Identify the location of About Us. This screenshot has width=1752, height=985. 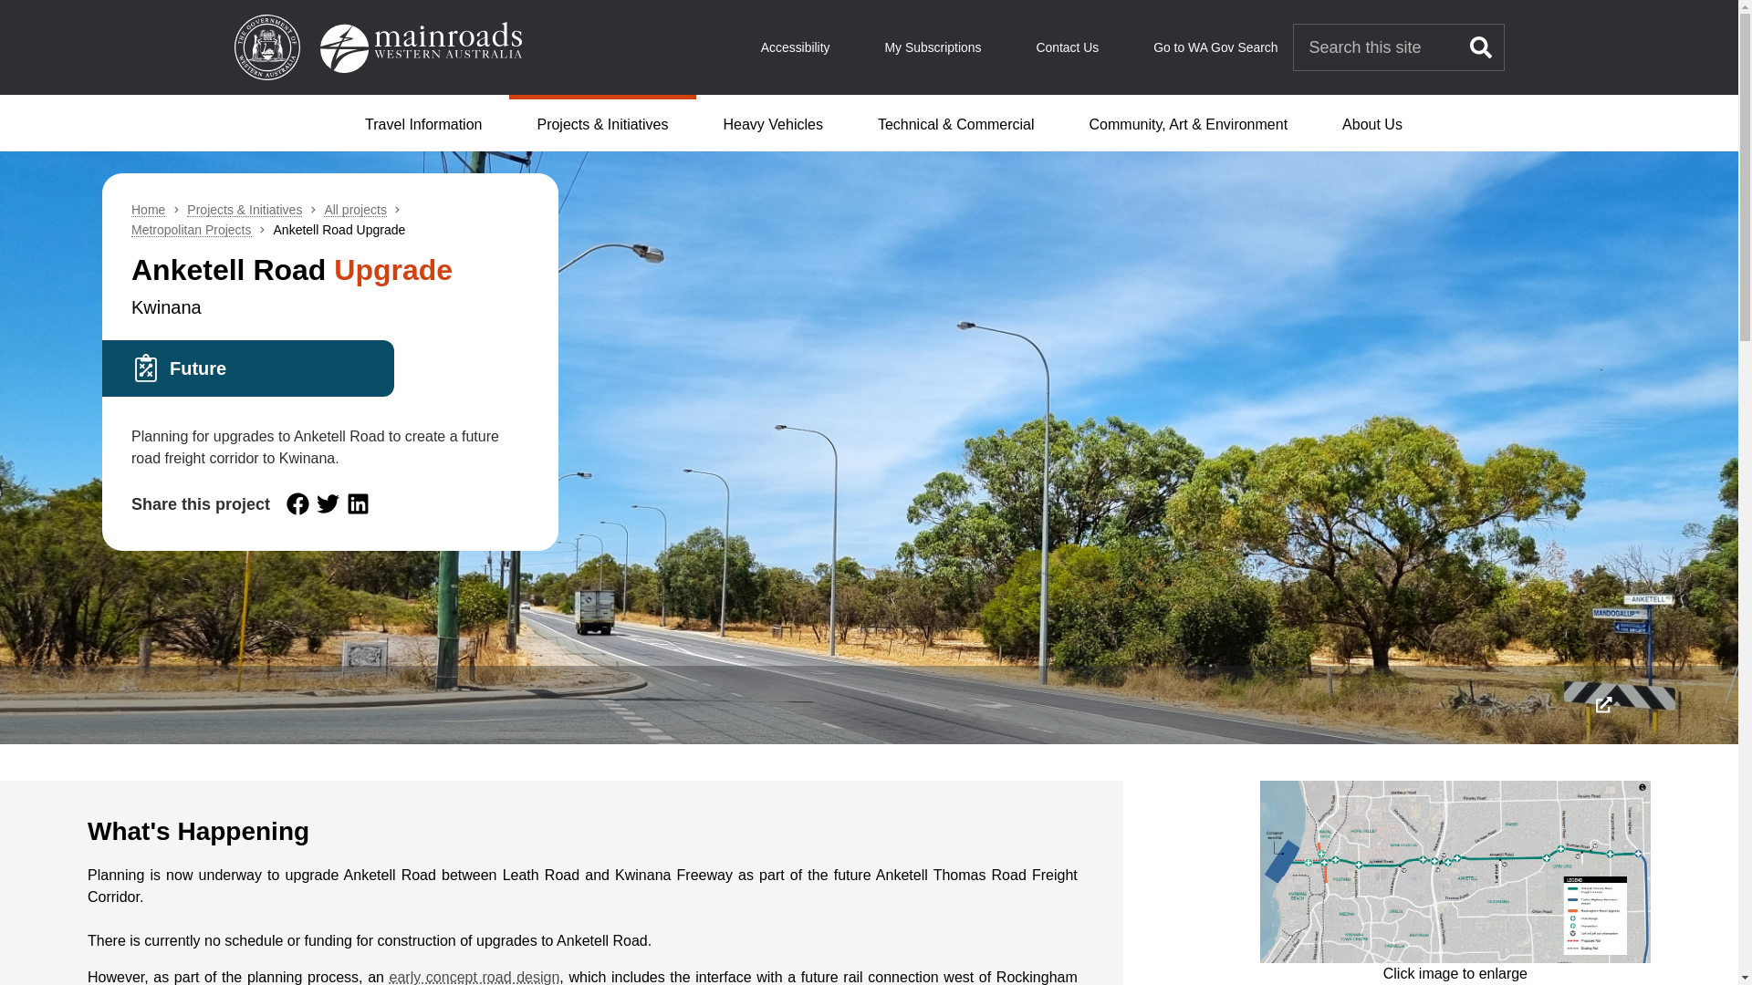
(1372, 122).